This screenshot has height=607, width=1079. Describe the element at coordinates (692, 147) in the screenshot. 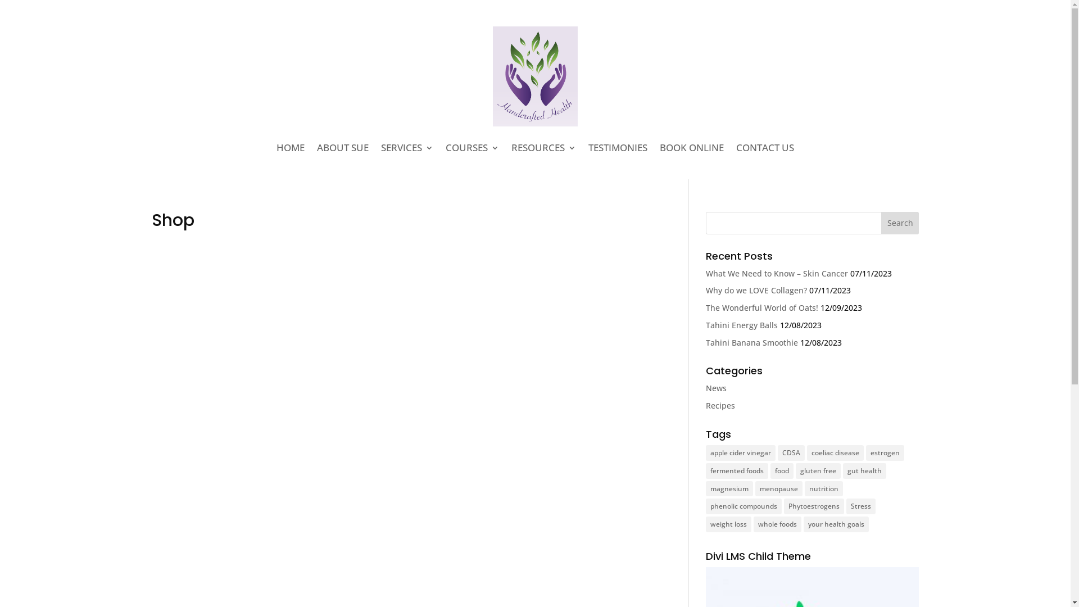

I see `BOOK ONLINE` at that location.